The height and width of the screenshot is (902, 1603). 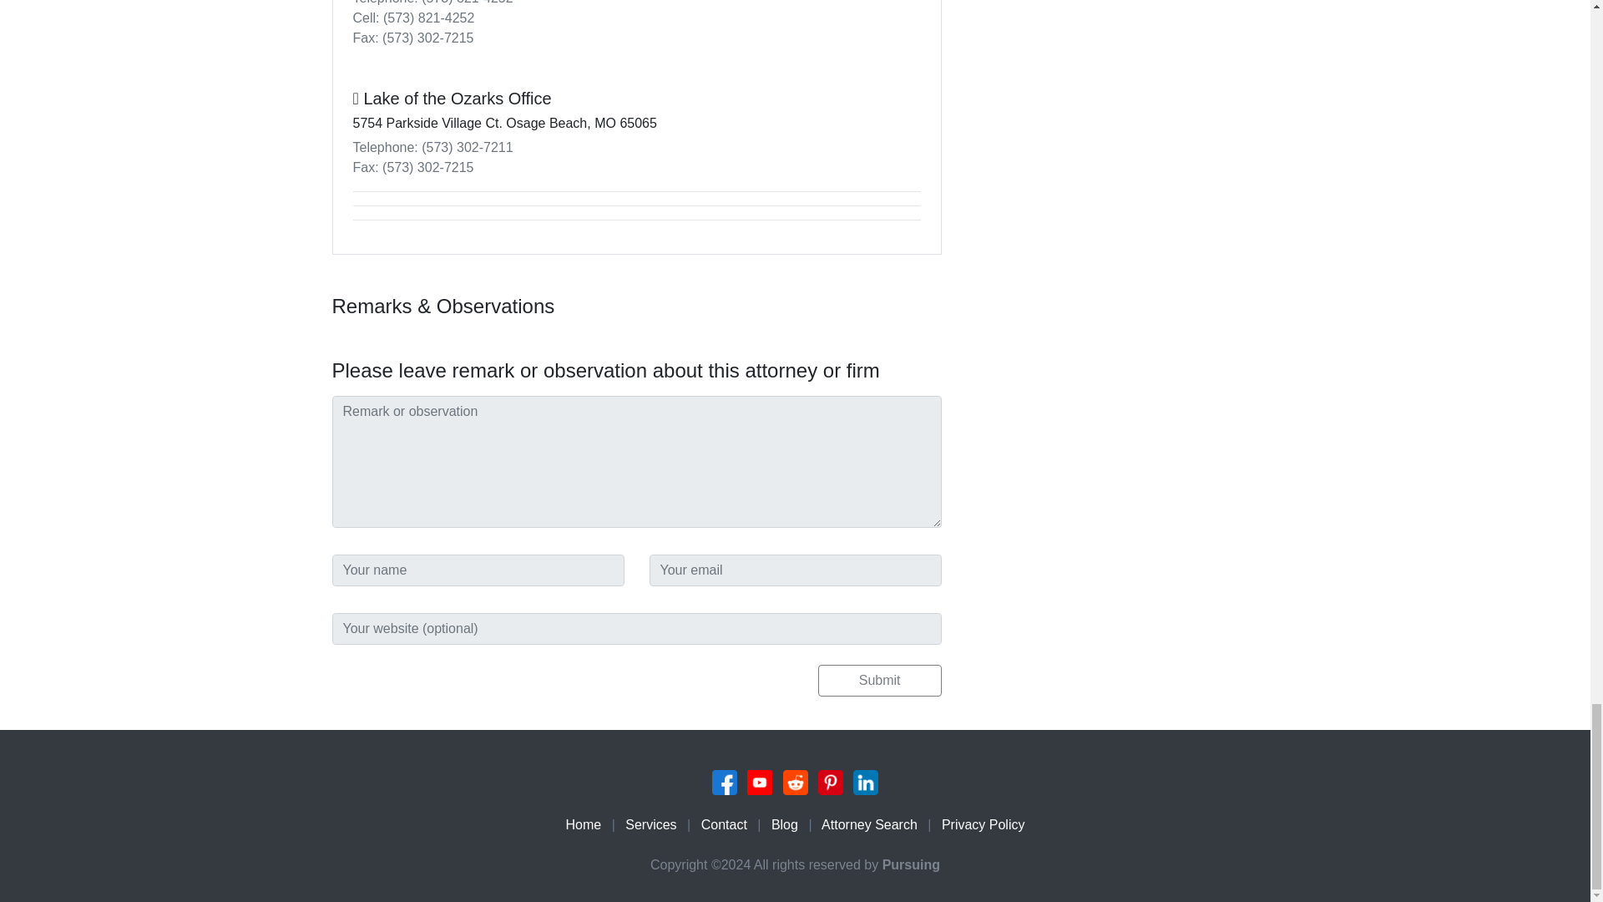 I want to click on Blog, so click(x=785, y=823).